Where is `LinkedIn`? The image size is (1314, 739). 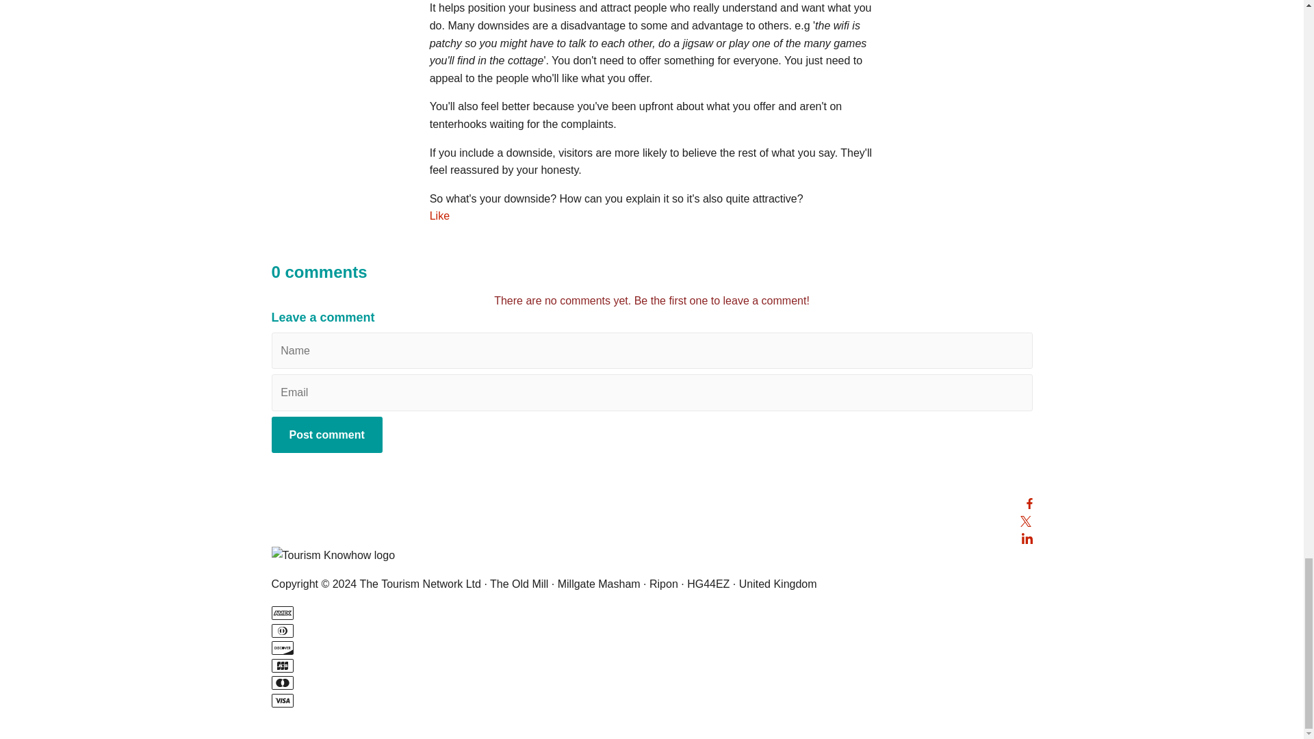 LinkedIn is located at coordinates (1026, 536).